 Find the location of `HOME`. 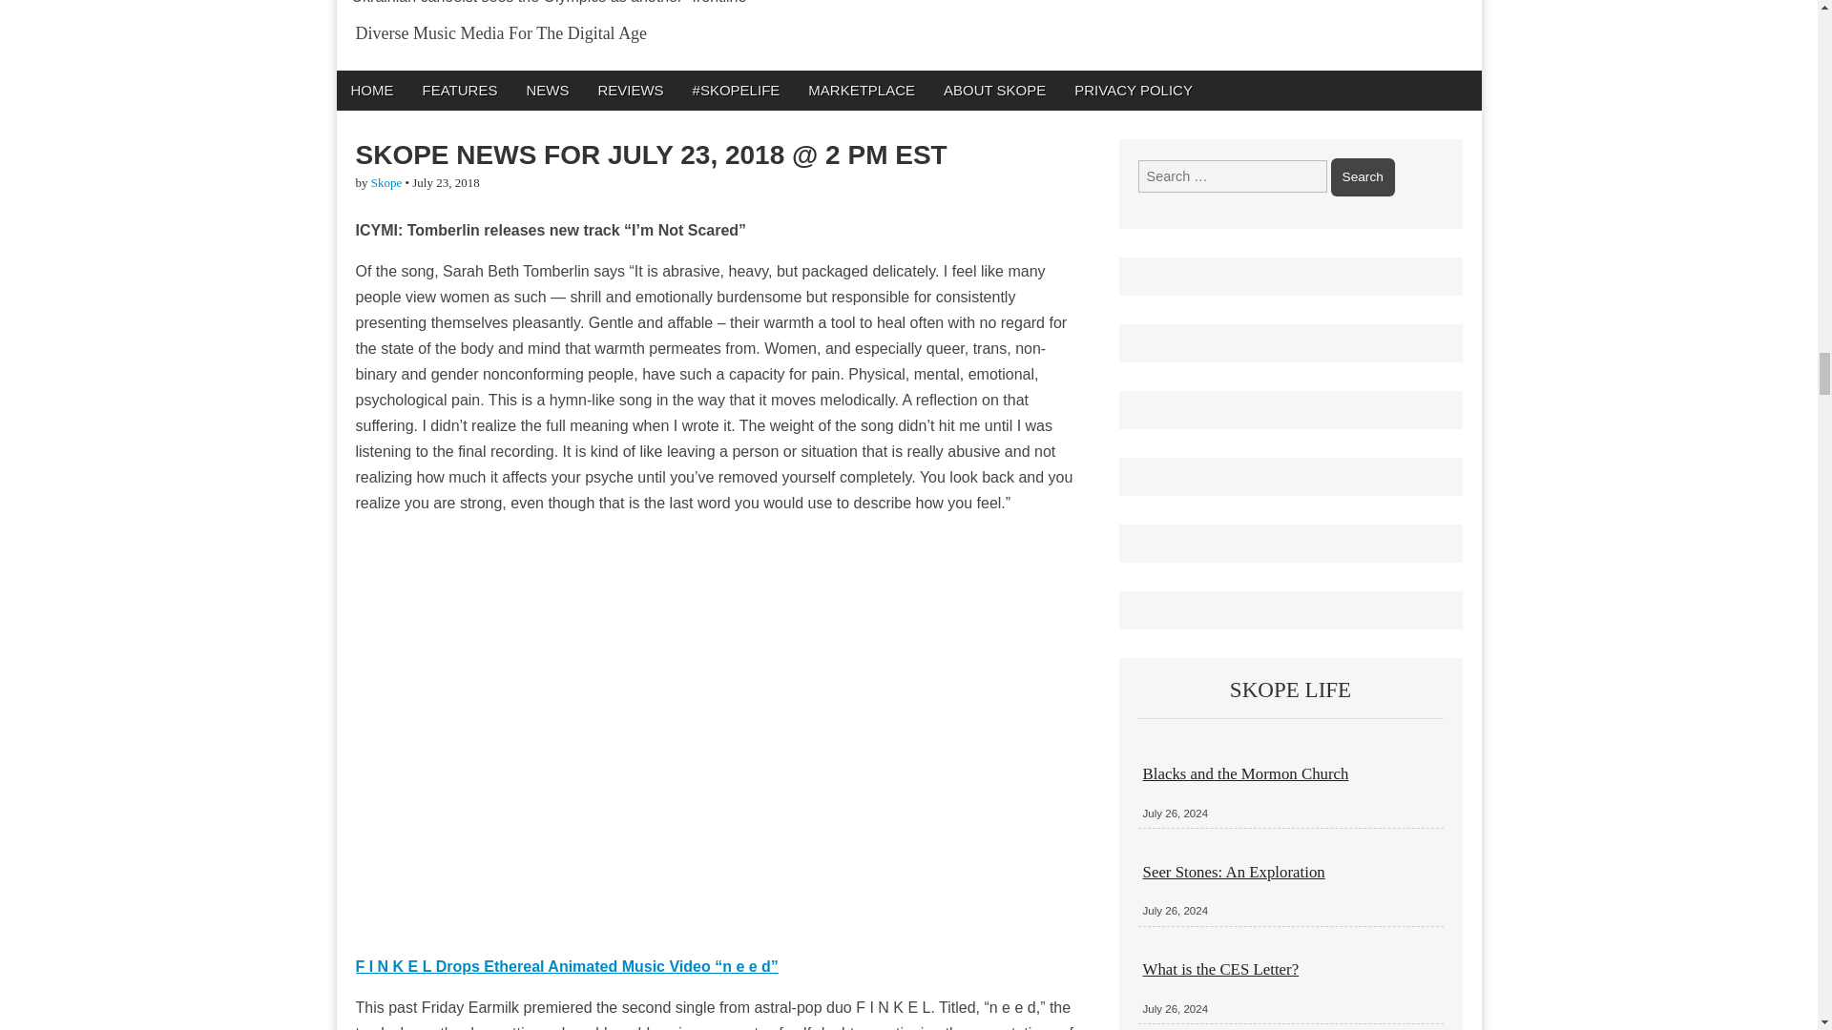

HOME is located at coordinates (370, 90).